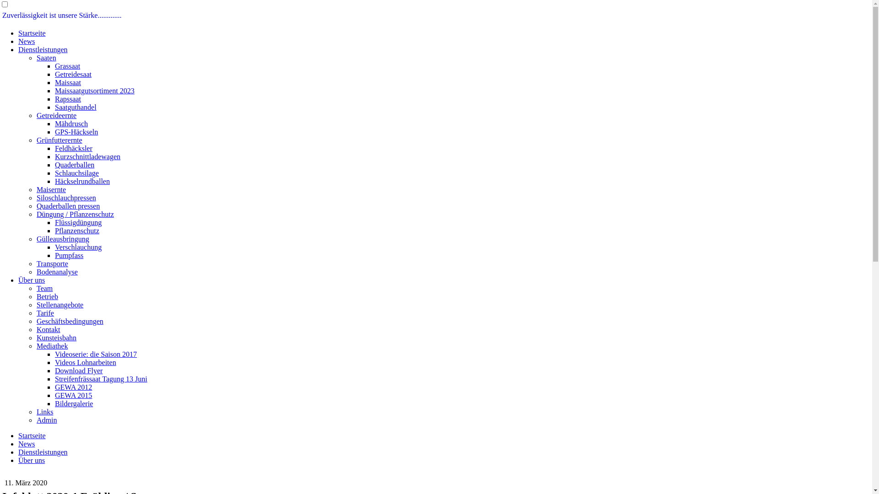 This screenshot has height=494, width=879. I want to click on Bodenanalyse, so click(57, 272).